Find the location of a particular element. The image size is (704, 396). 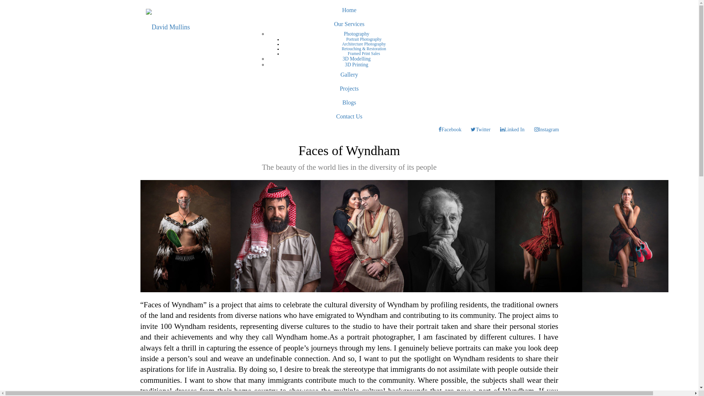

Facebook is located at coordinates (450, 130).